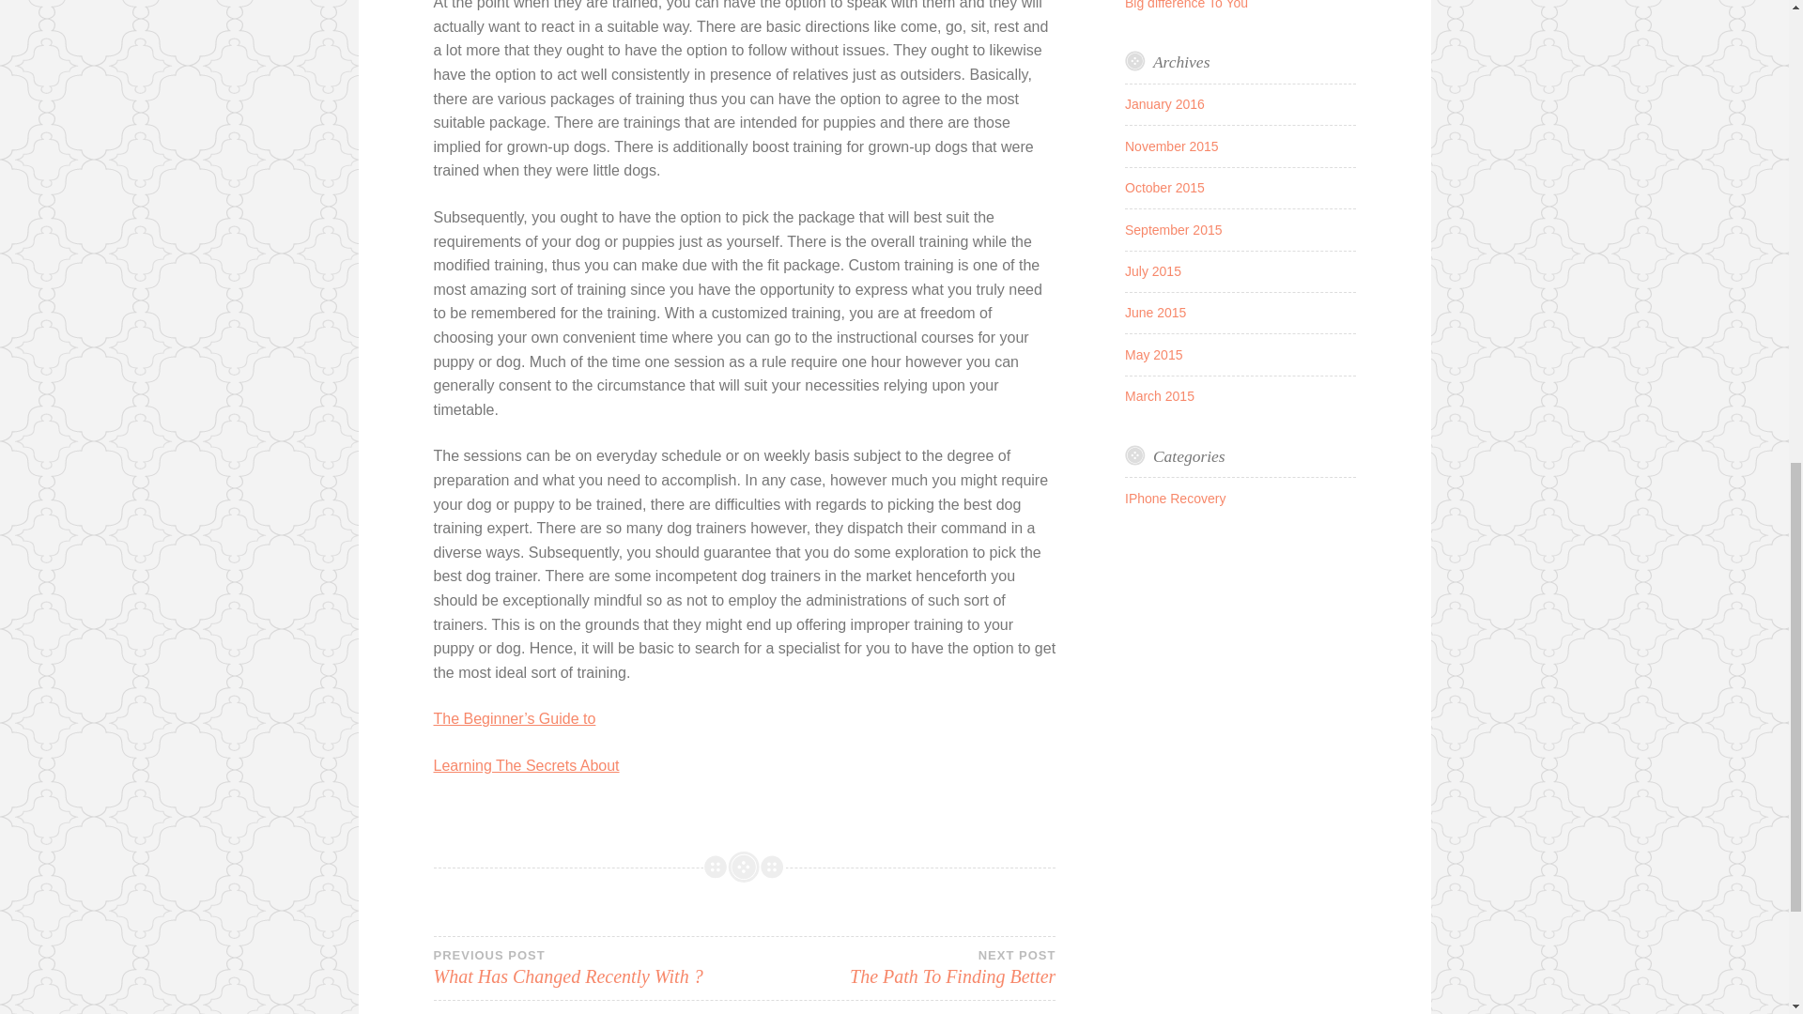 This screenshot has height=1014, width=1803. Describe the element at coordinates (1176, 498) in the screenshot. I see `IPhone Recovery` at that location.